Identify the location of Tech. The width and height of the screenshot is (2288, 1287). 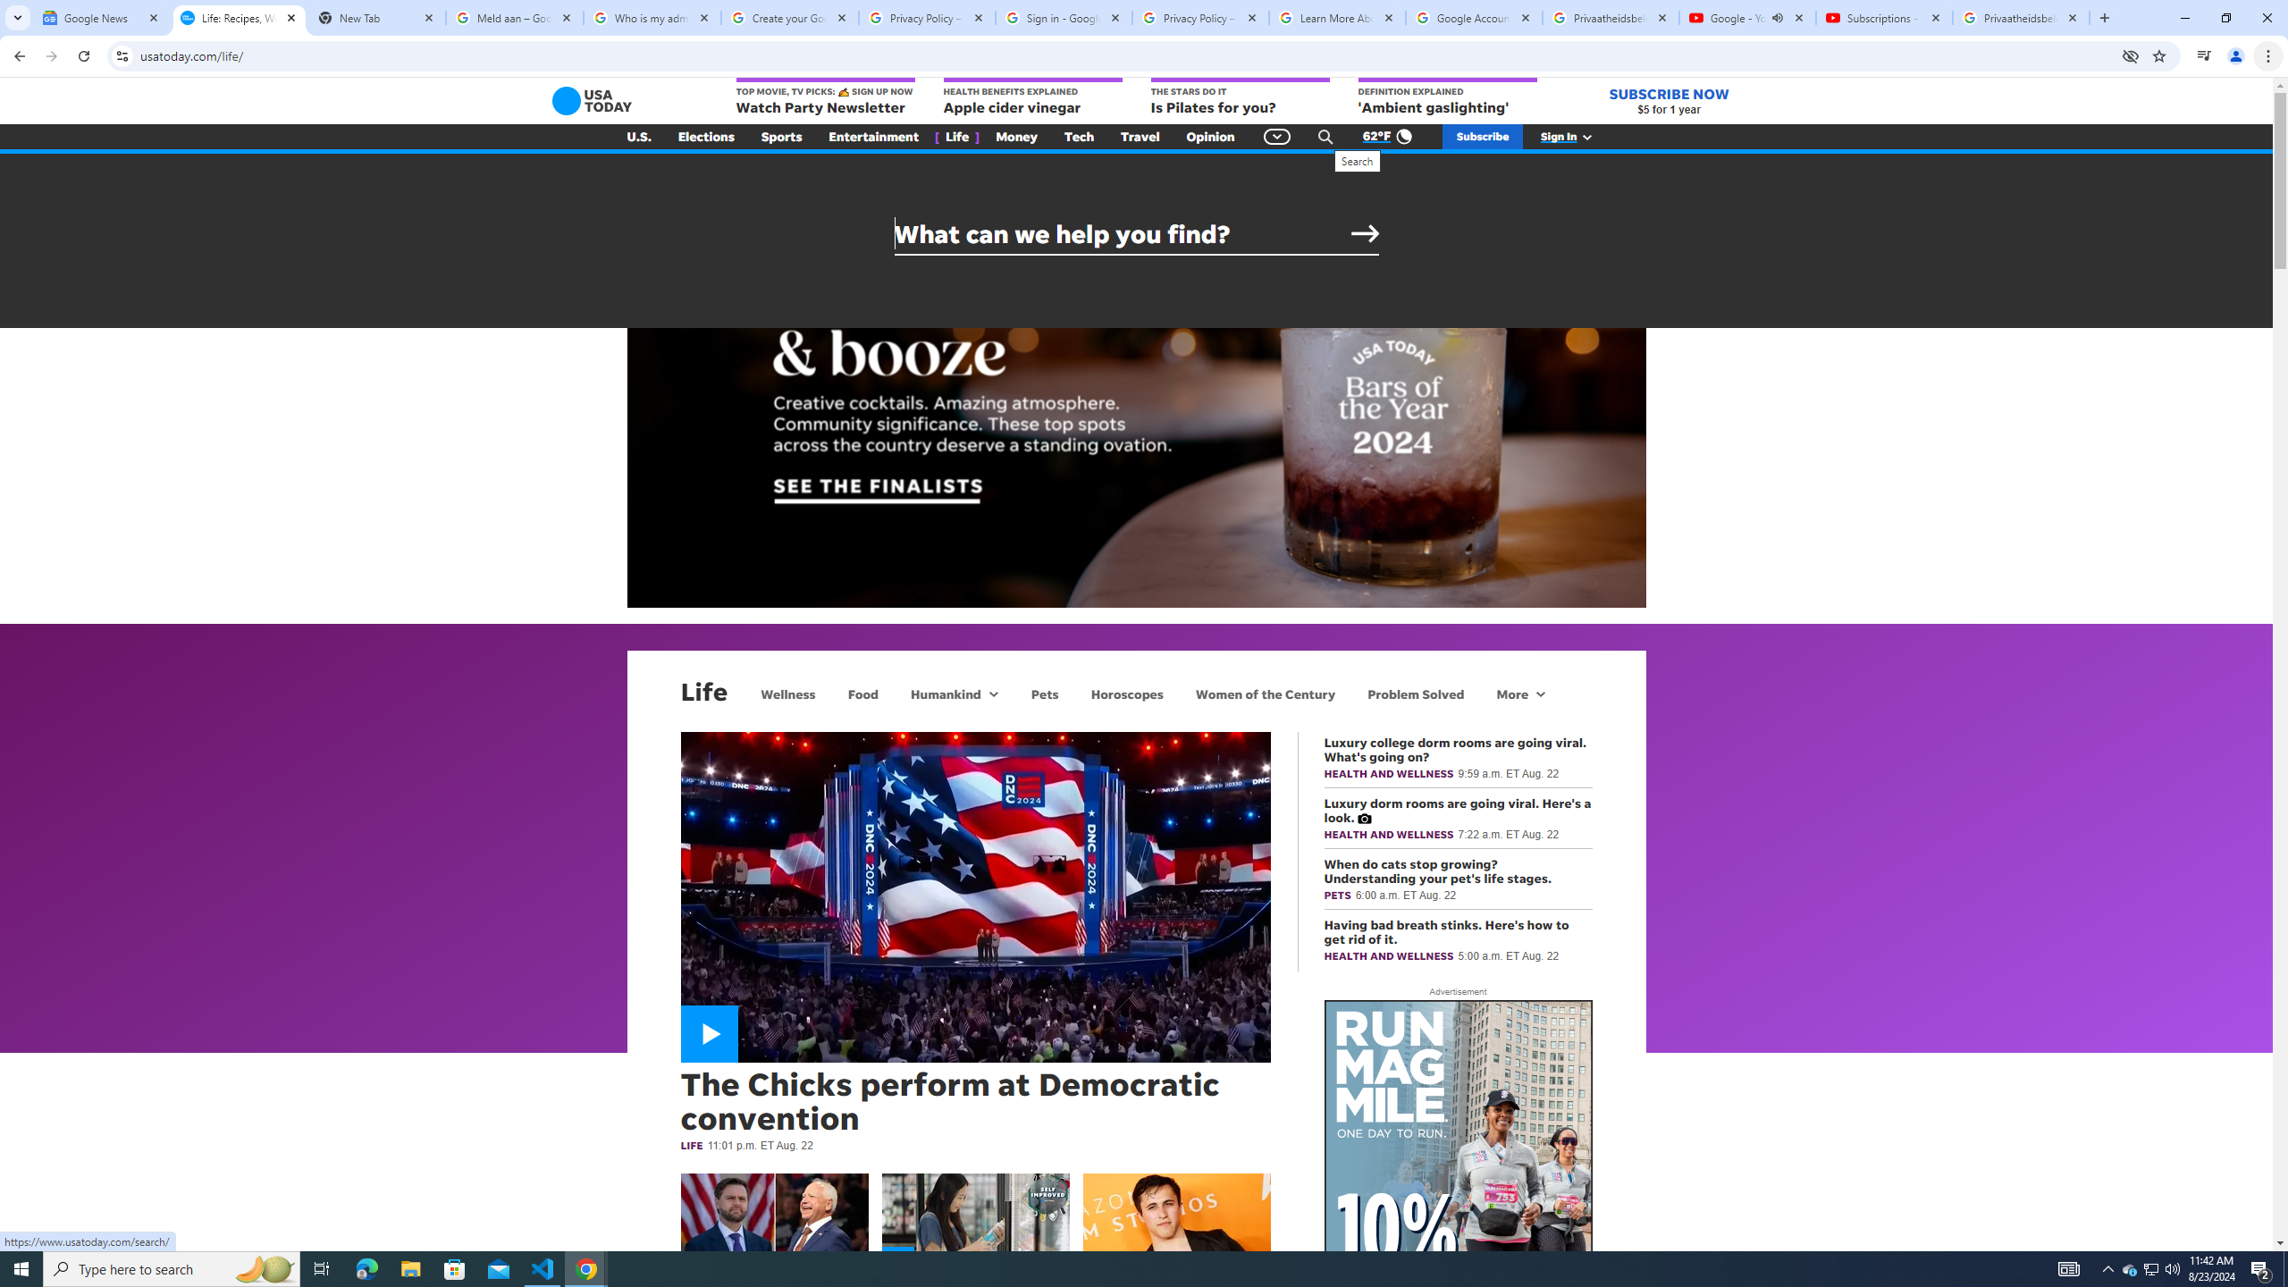
(1078, 137).